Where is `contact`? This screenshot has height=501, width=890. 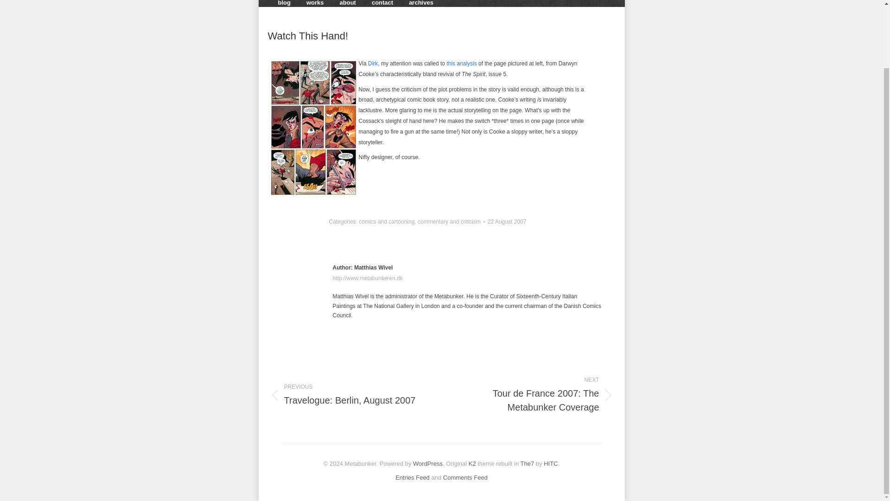
contact is located at coordinates (382, 5).